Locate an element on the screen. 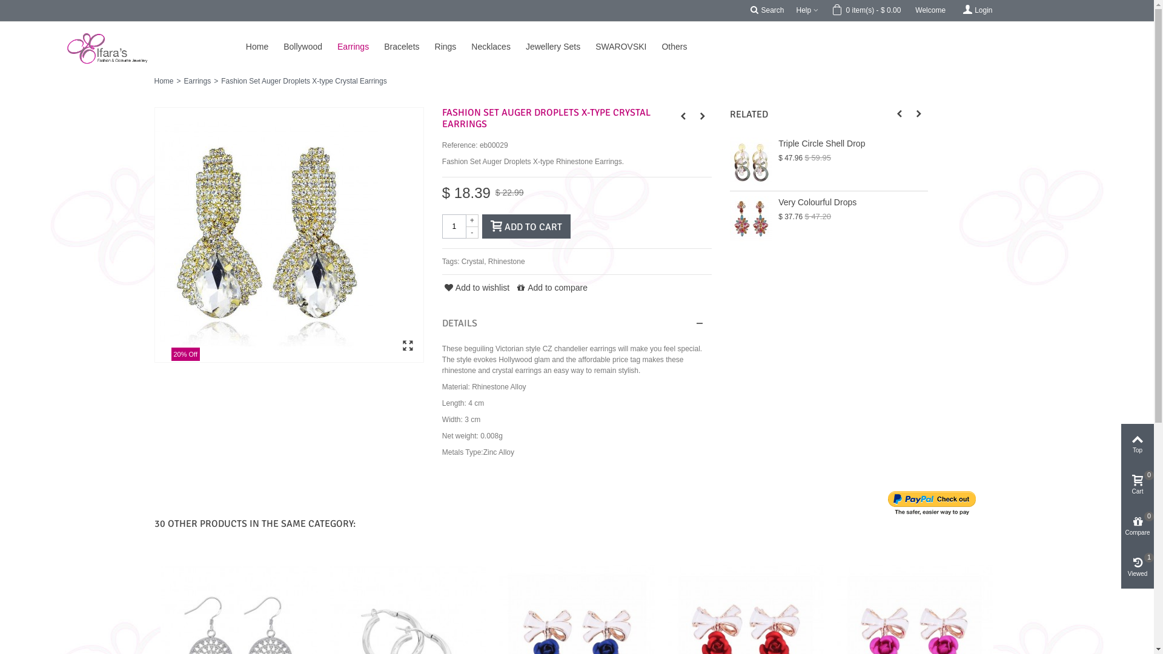 The height and width of the screenshot is (654, 1163). Add to compare is located at coordinates (551, 288).